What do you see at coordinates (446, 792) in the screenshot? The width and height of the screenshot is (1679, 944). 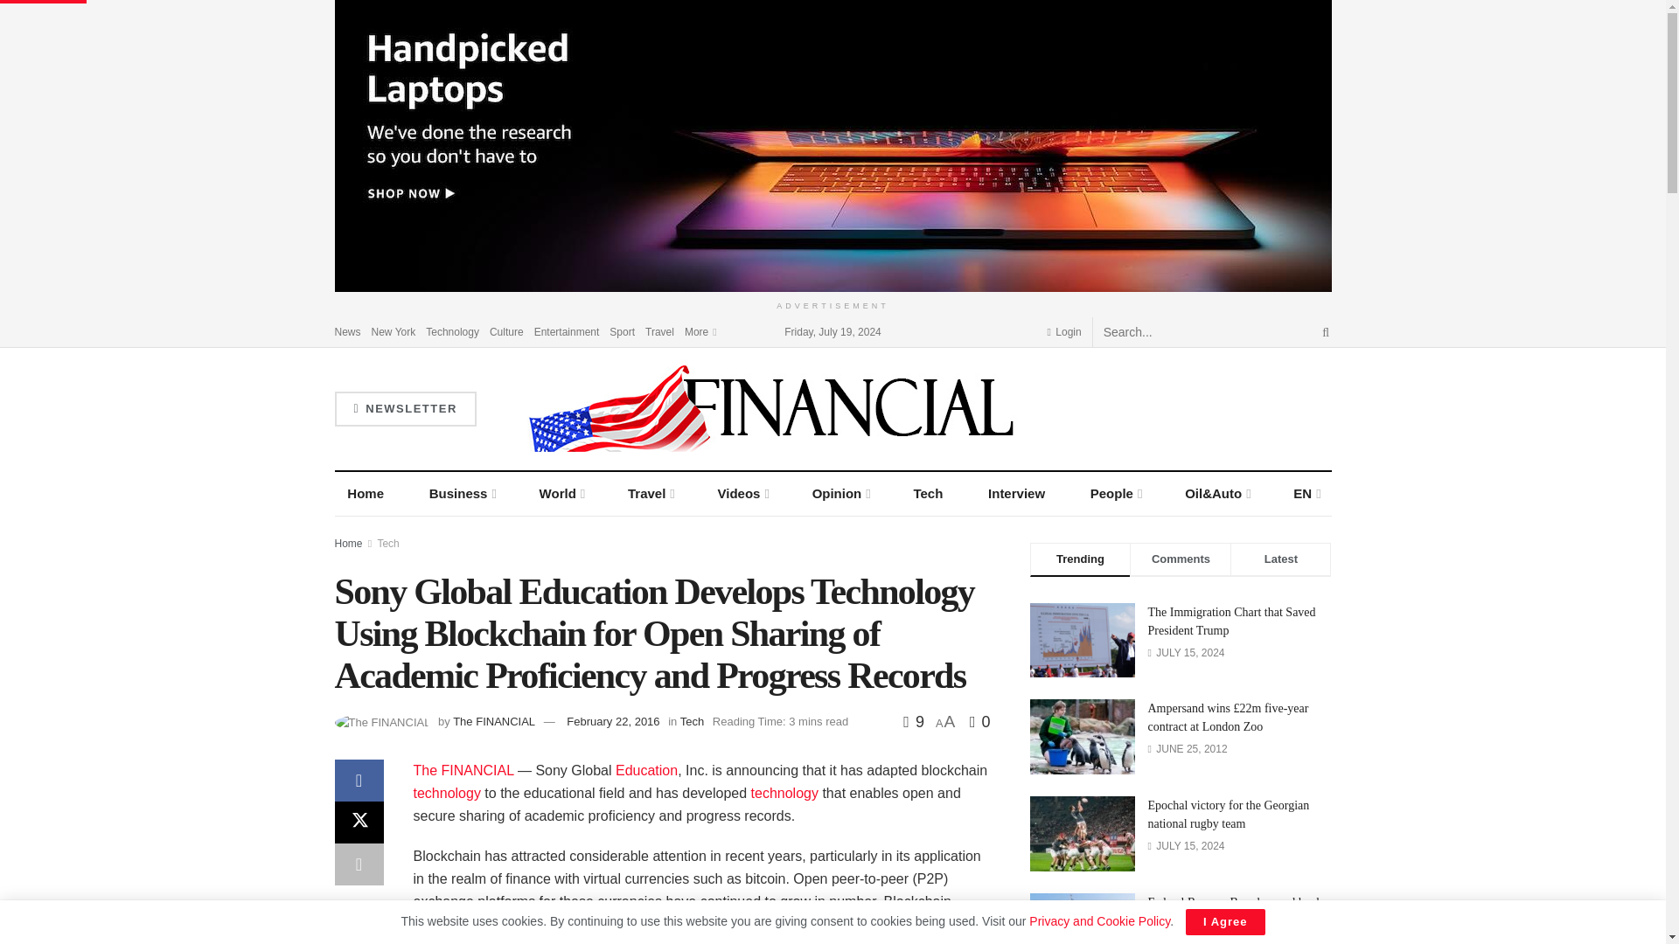 I see `Technology` at bounding box center [446, 792].